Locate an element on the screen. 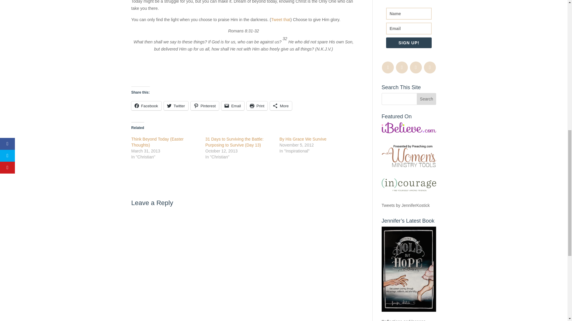 The height and width of the screenshot is (321, 572). Click to share on Pinterest is located at coordinates (205, 106).